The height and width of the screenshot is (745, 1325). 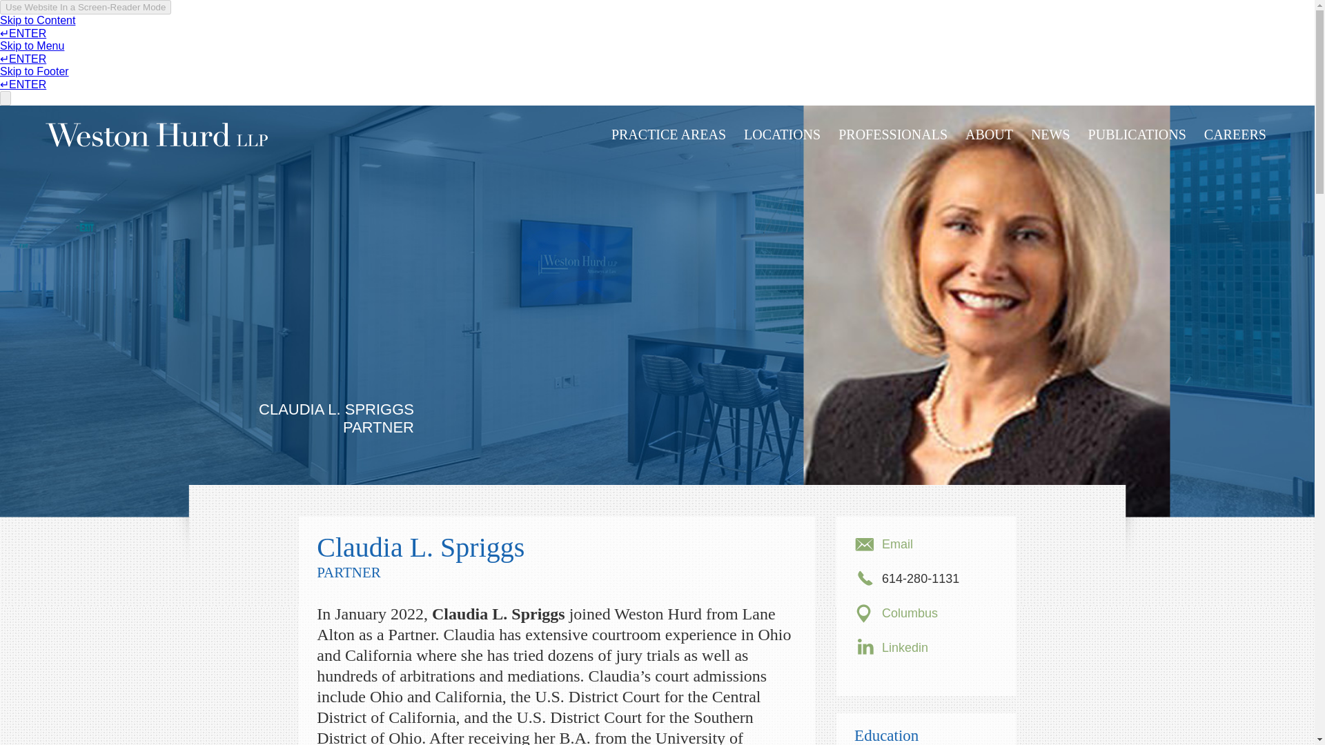 What do you see at coordinates (990, 144) in the screenshot?
I see `ABOUT` at bounding box center [990, 144].